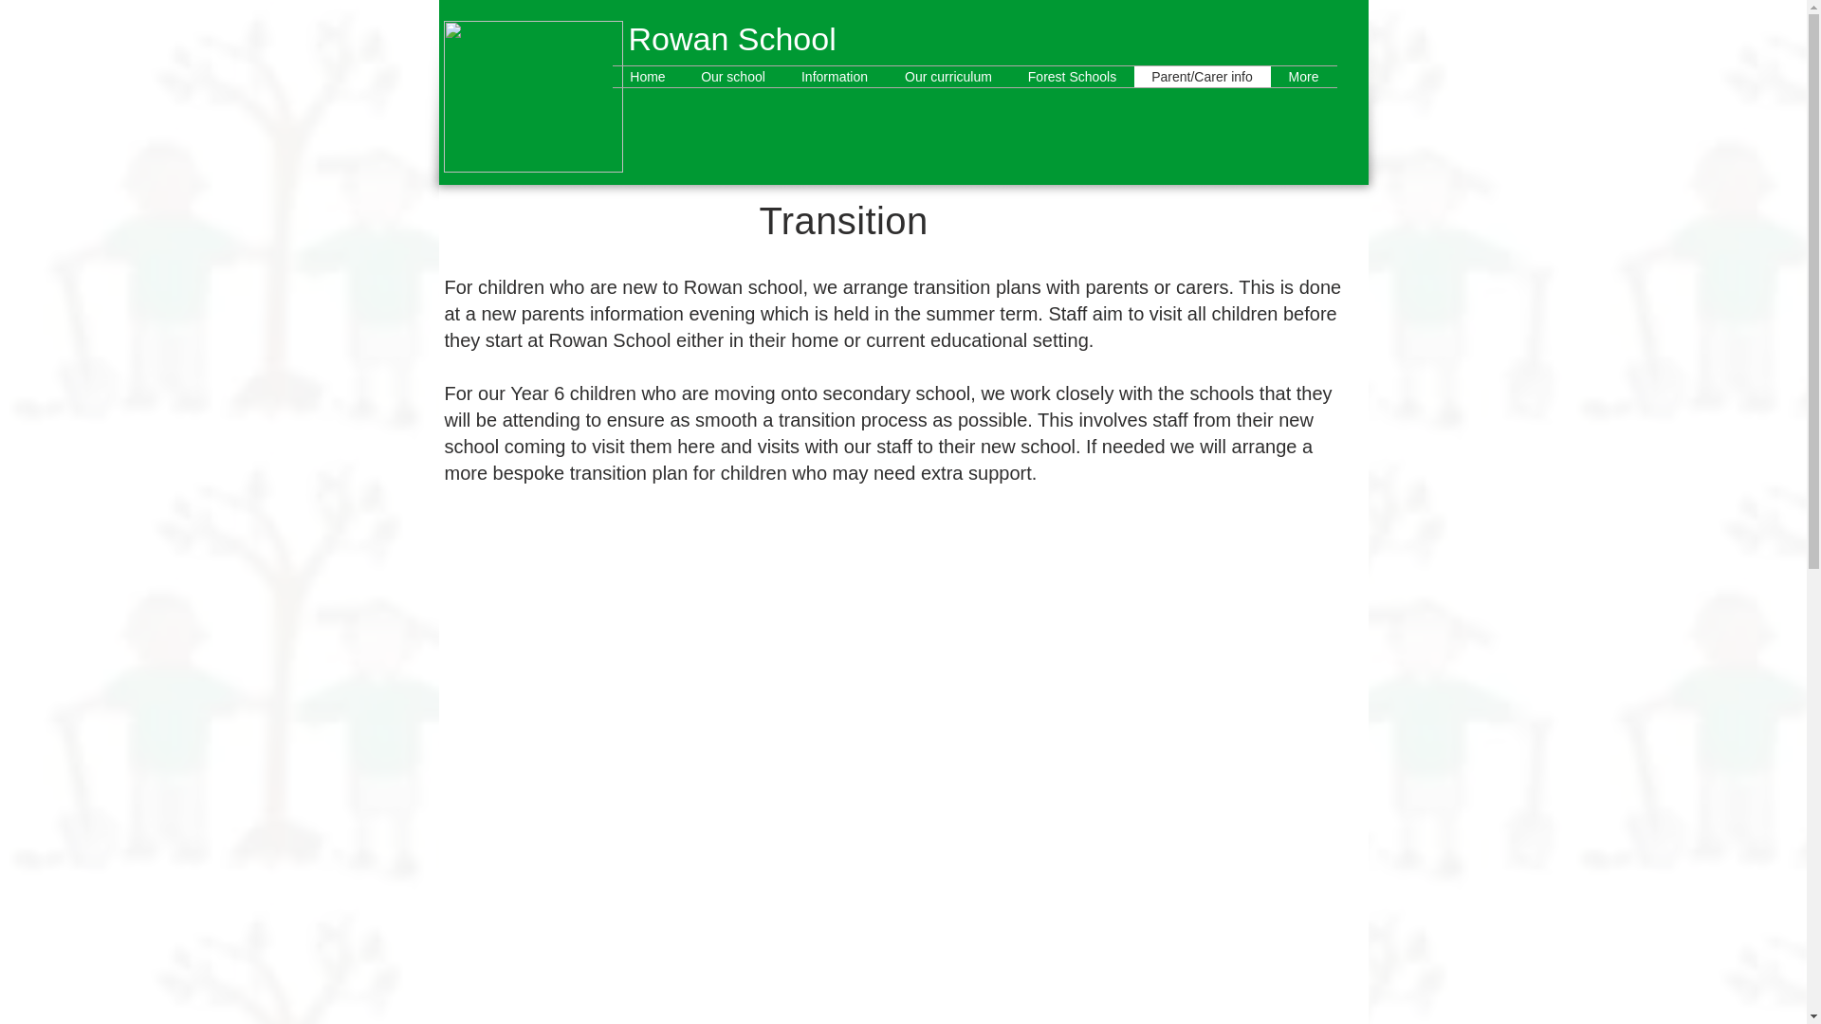 The height and width of the screenshot is (1024, 1821). Describe the element at coordinates (732, 76) in the screenshot. I see `Our school` at that location.